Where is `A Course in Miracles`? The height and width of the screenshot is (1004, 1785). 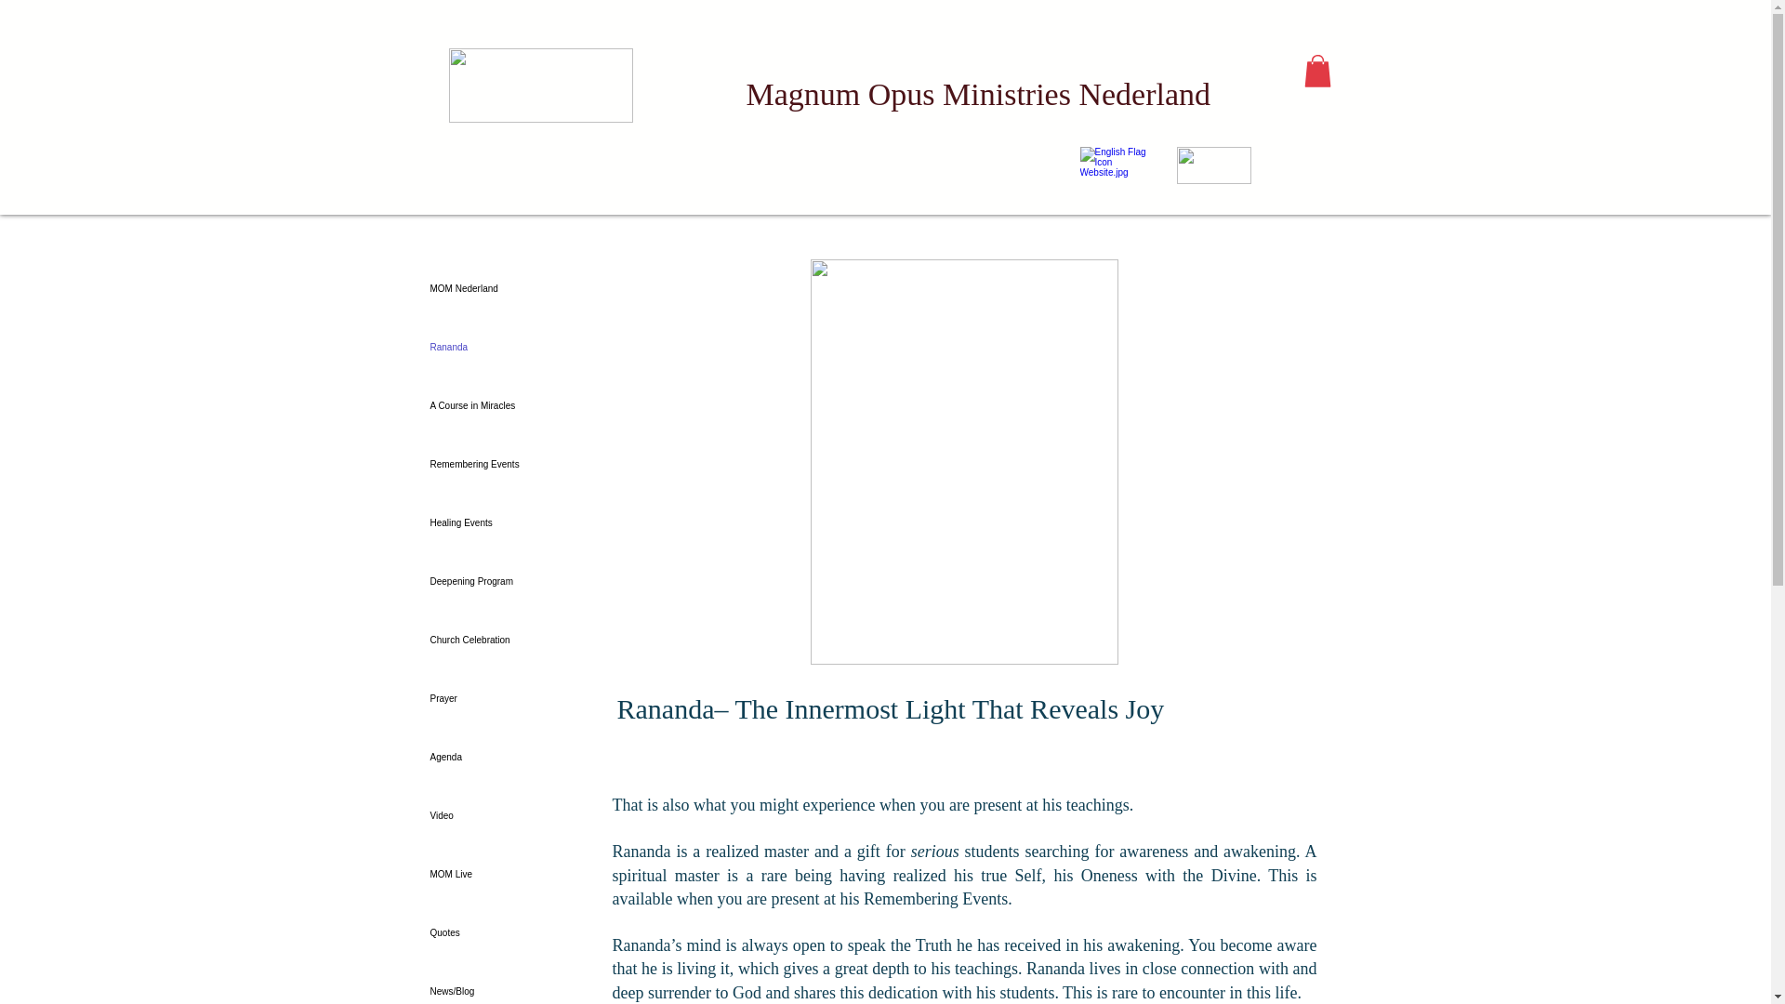
A Course in Miracles is located at coordinates (515, 405).